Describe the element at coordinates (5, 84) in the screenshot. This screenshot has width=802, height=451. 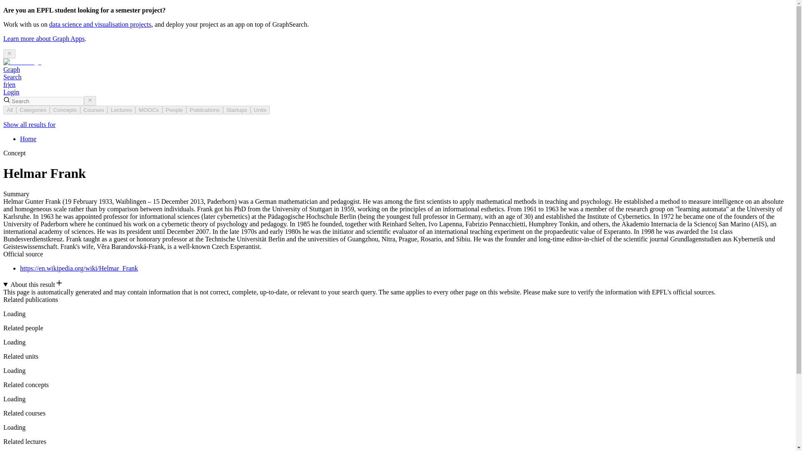
I see `Publications` at that location.